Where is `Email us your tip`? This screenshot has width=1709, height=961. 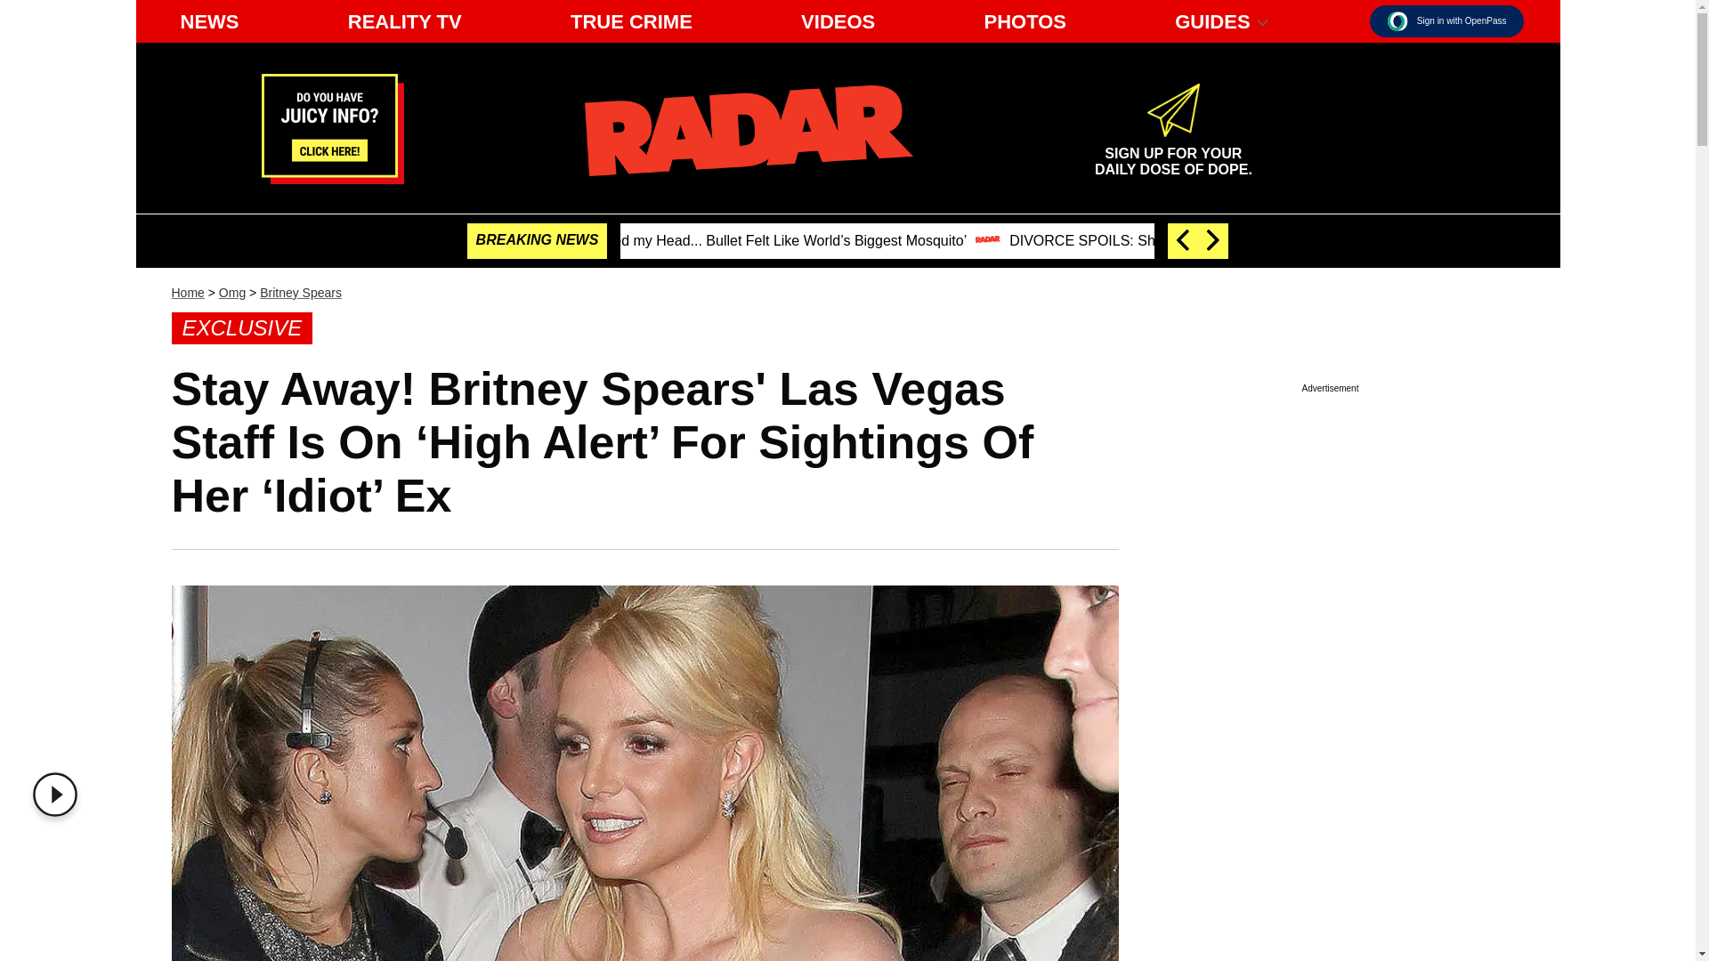 Email us your tip is located at coordinates (332, 179).